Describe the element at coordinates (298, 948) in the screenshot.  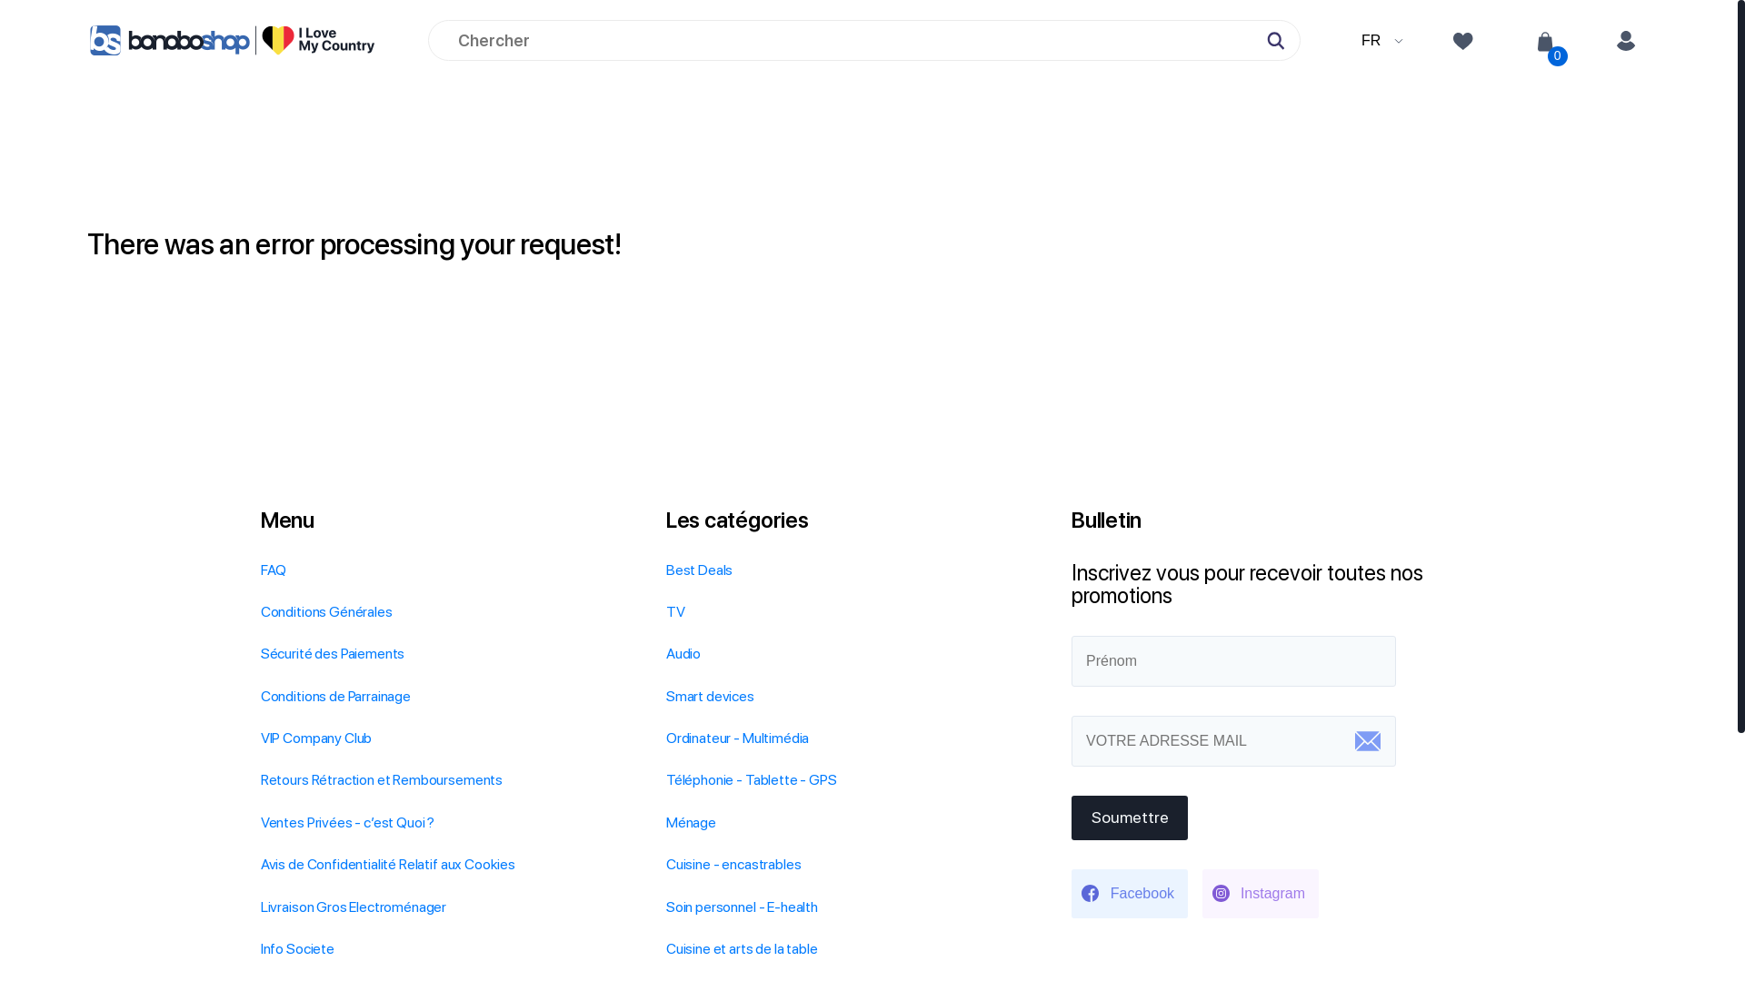
I see `Info Societe` at that location.